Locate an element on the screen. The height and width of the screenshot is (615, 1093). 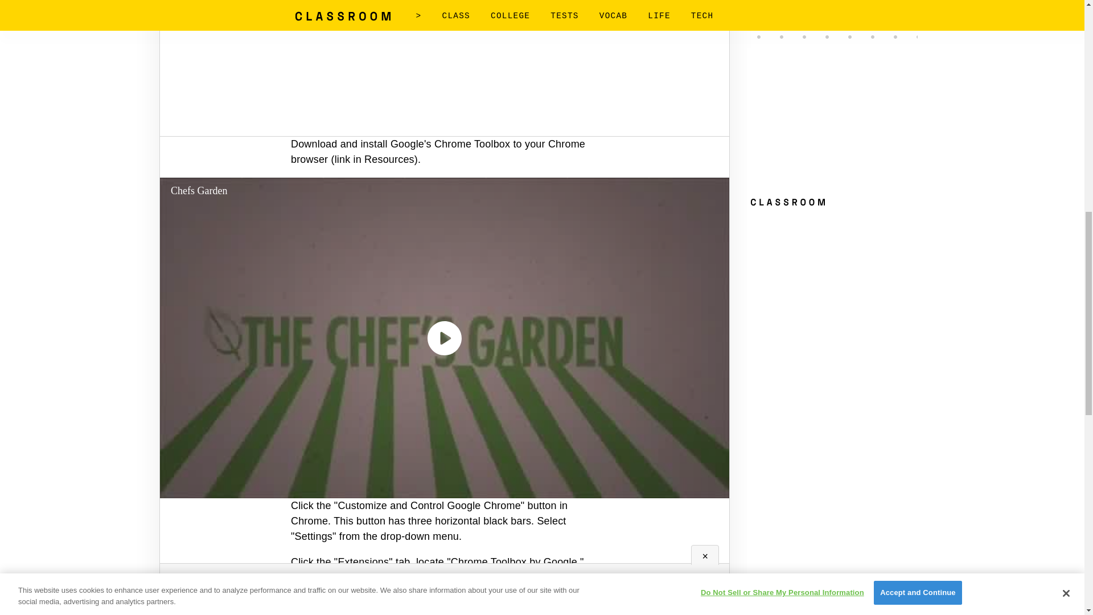
Advertisement is located at coordinates (444, 60).